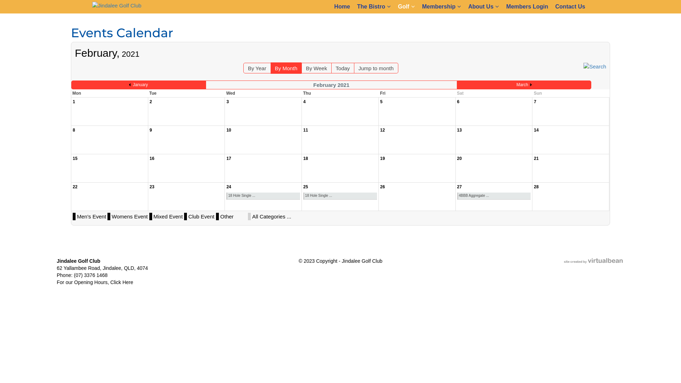 This screenshot has width=681, height=383. Describe the element at coordinates (382, 130) in the screenshot. I see `12` at that location.